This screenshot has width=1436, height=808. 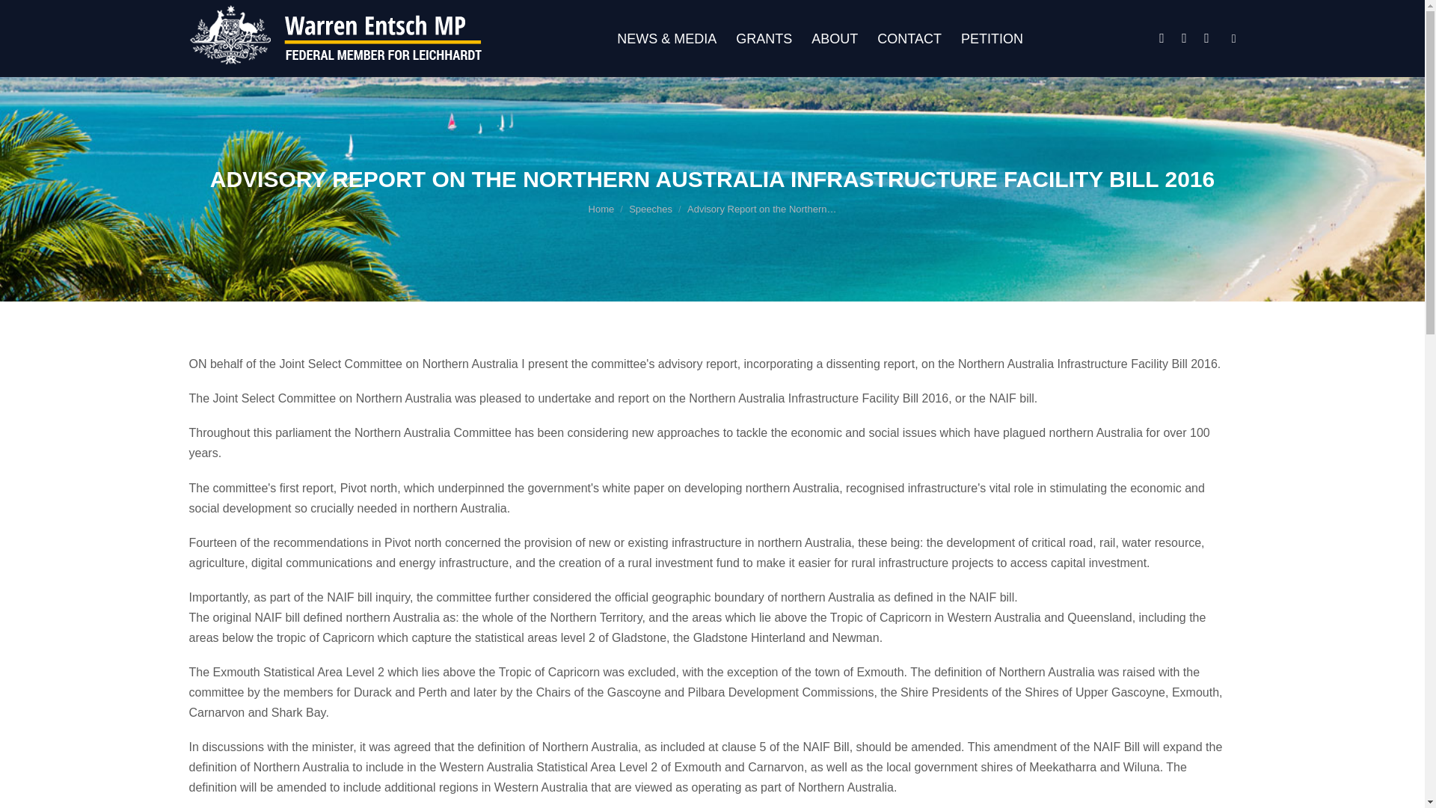 What do you see at coordinates (1185, 37) in the screenshot?
I see `Instagram page opens in new window` at bounding box center [1185, 37].